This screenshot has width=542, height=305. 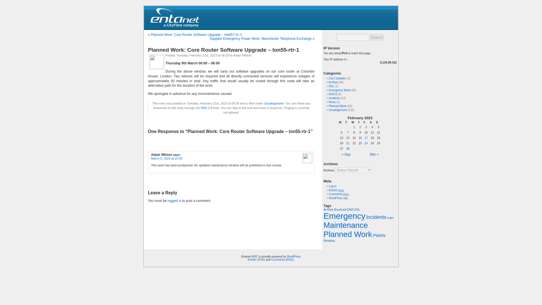 I want to click on Planned Work, so click(x=348, y=234).